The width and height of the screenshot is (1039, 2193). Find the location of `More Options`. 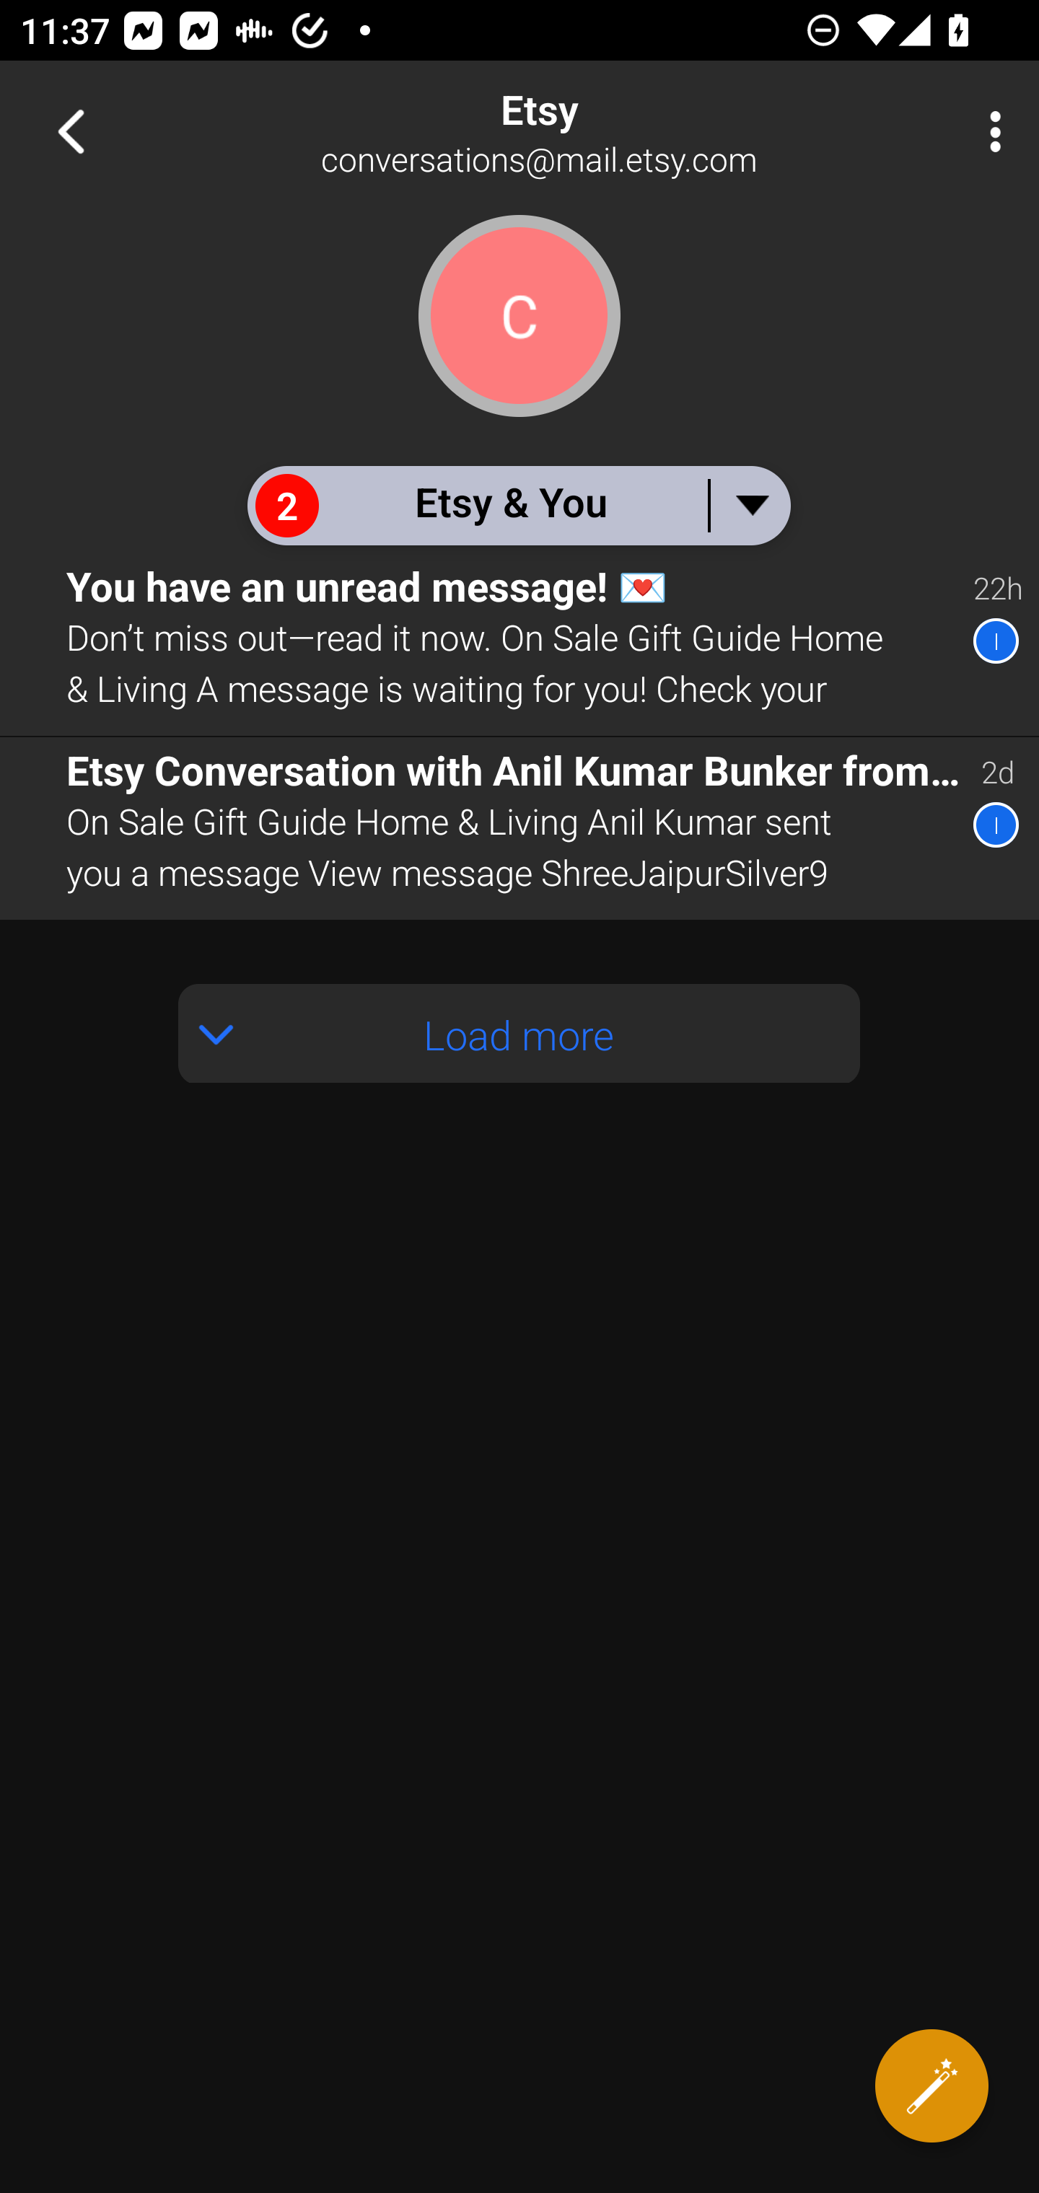

More Options is located at coordinates (988, 131).